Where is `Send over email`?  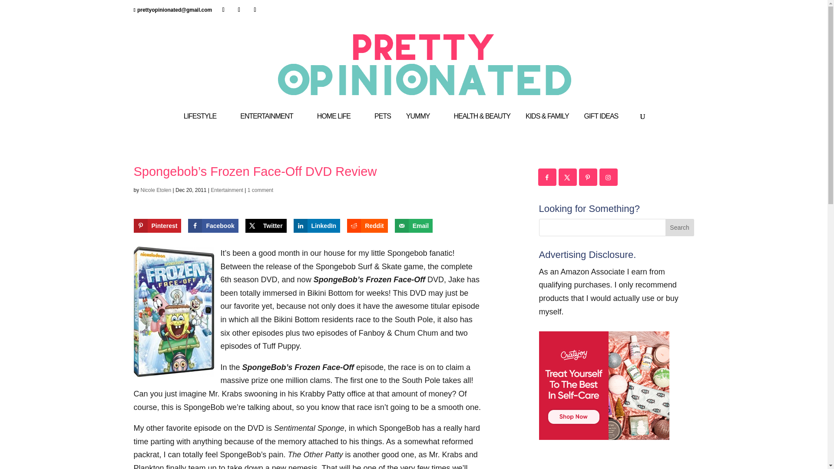 Send over email is located at coordinates (414, 226).